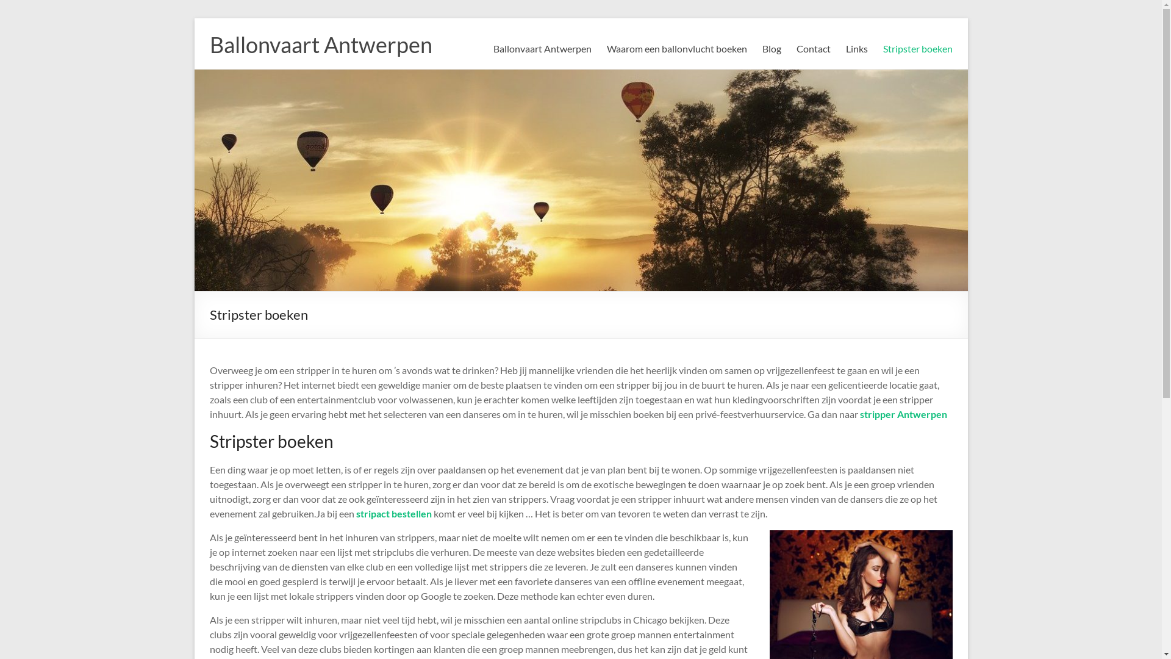 The height and width of the screenshot is (659, 1171). What do you see at coordinates (321, 45) in the screenshot?
I see `Ballonvaart Antwerpen` at bounding box center [321, 45].